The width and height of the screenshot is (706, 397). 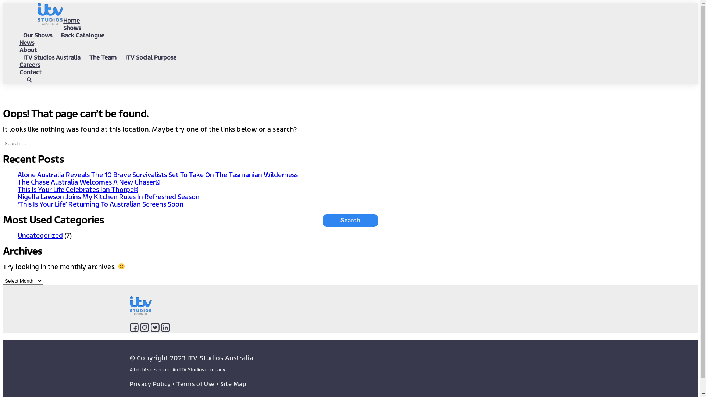 I want to click on ITV Studios Australia, so click(x=52, y=57).